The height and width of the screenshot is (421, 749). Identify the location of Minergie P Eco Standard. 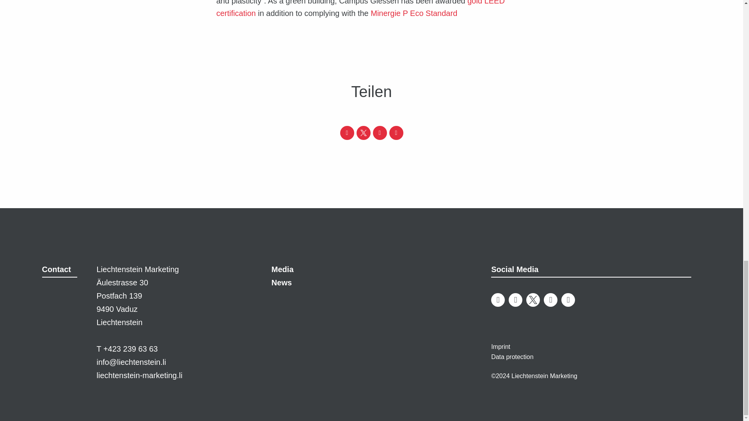
(414, 13).